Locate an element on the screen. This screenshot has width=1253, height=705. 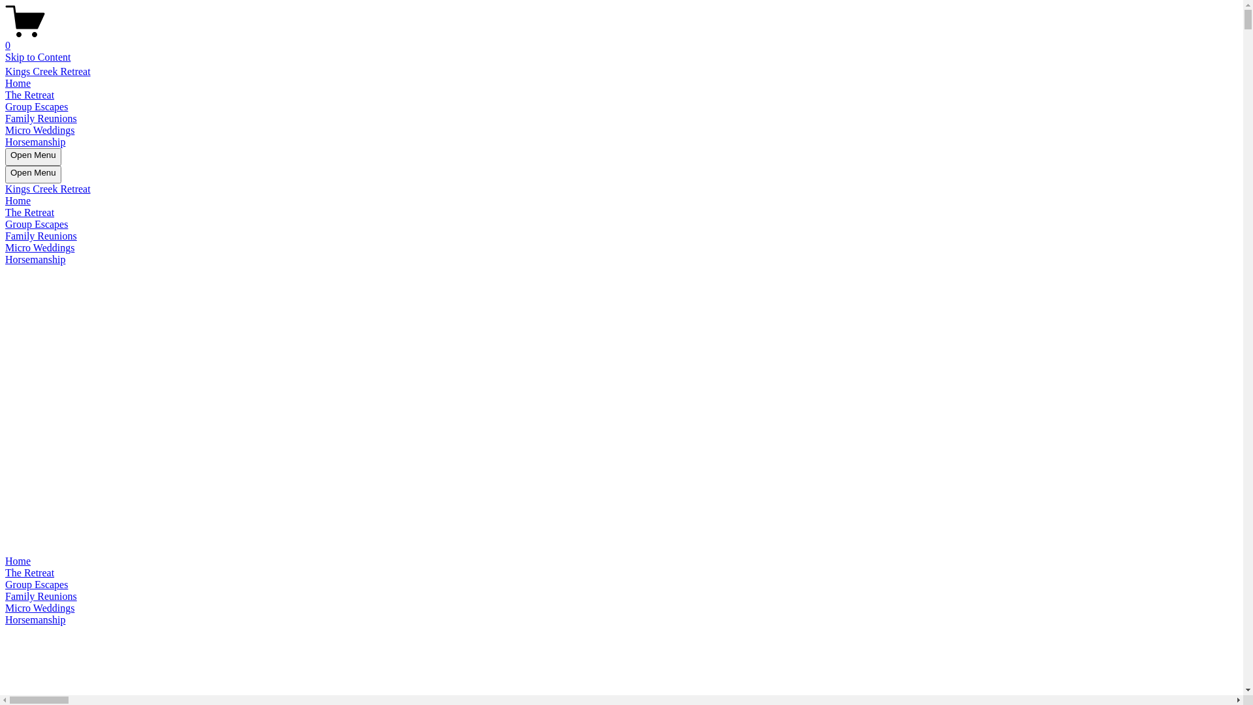
Skip to Content is located at coordinates (38, 57).